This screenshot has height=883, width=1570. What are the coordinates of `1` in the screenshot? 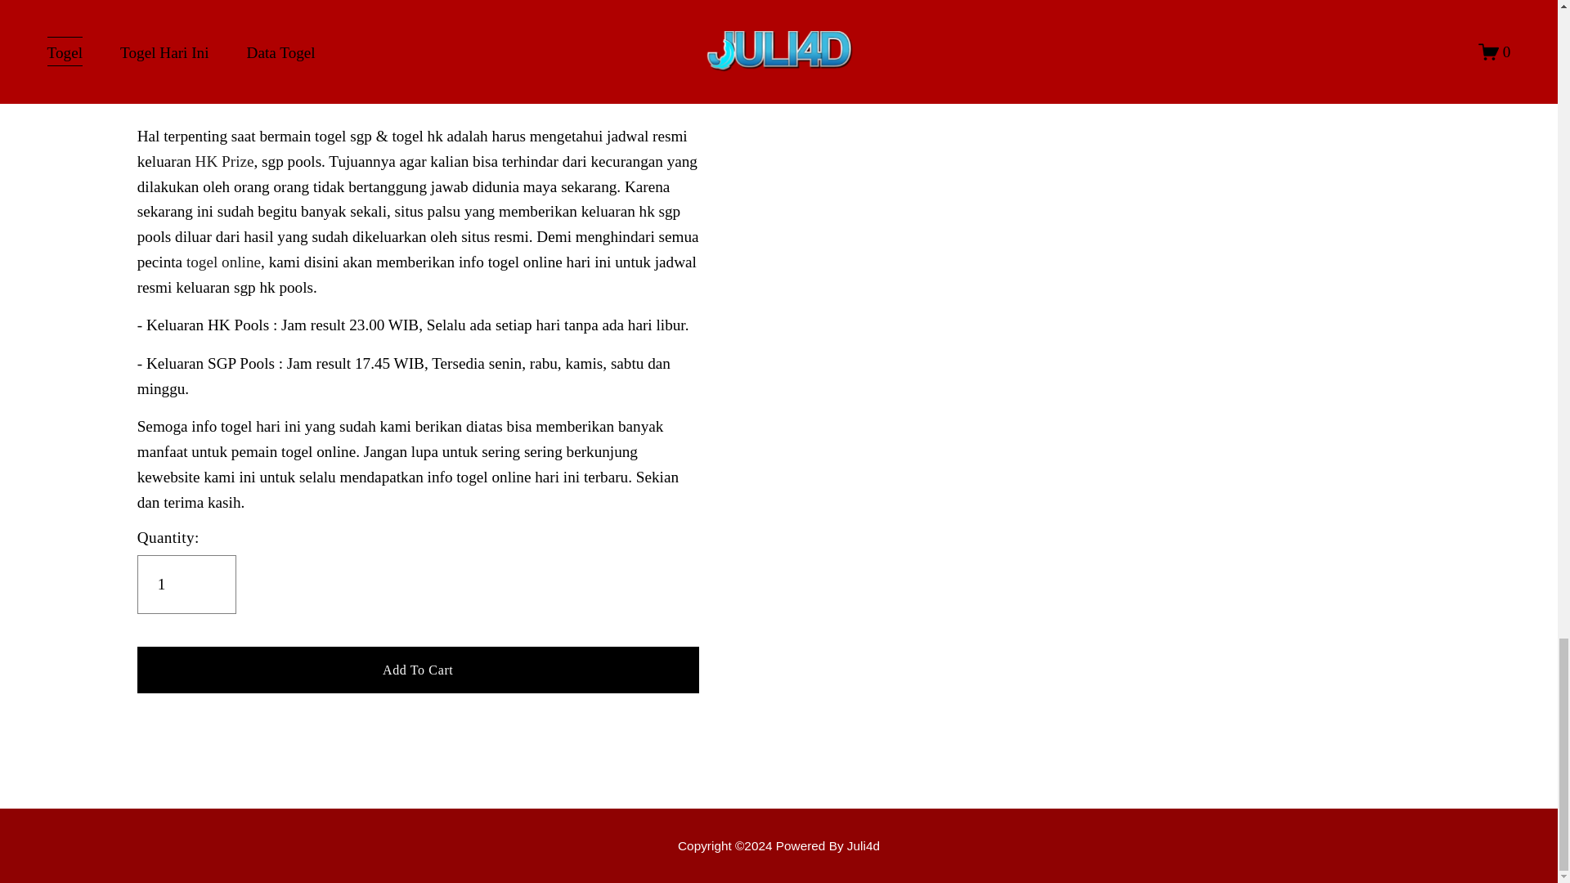 It's located at (186, 584).